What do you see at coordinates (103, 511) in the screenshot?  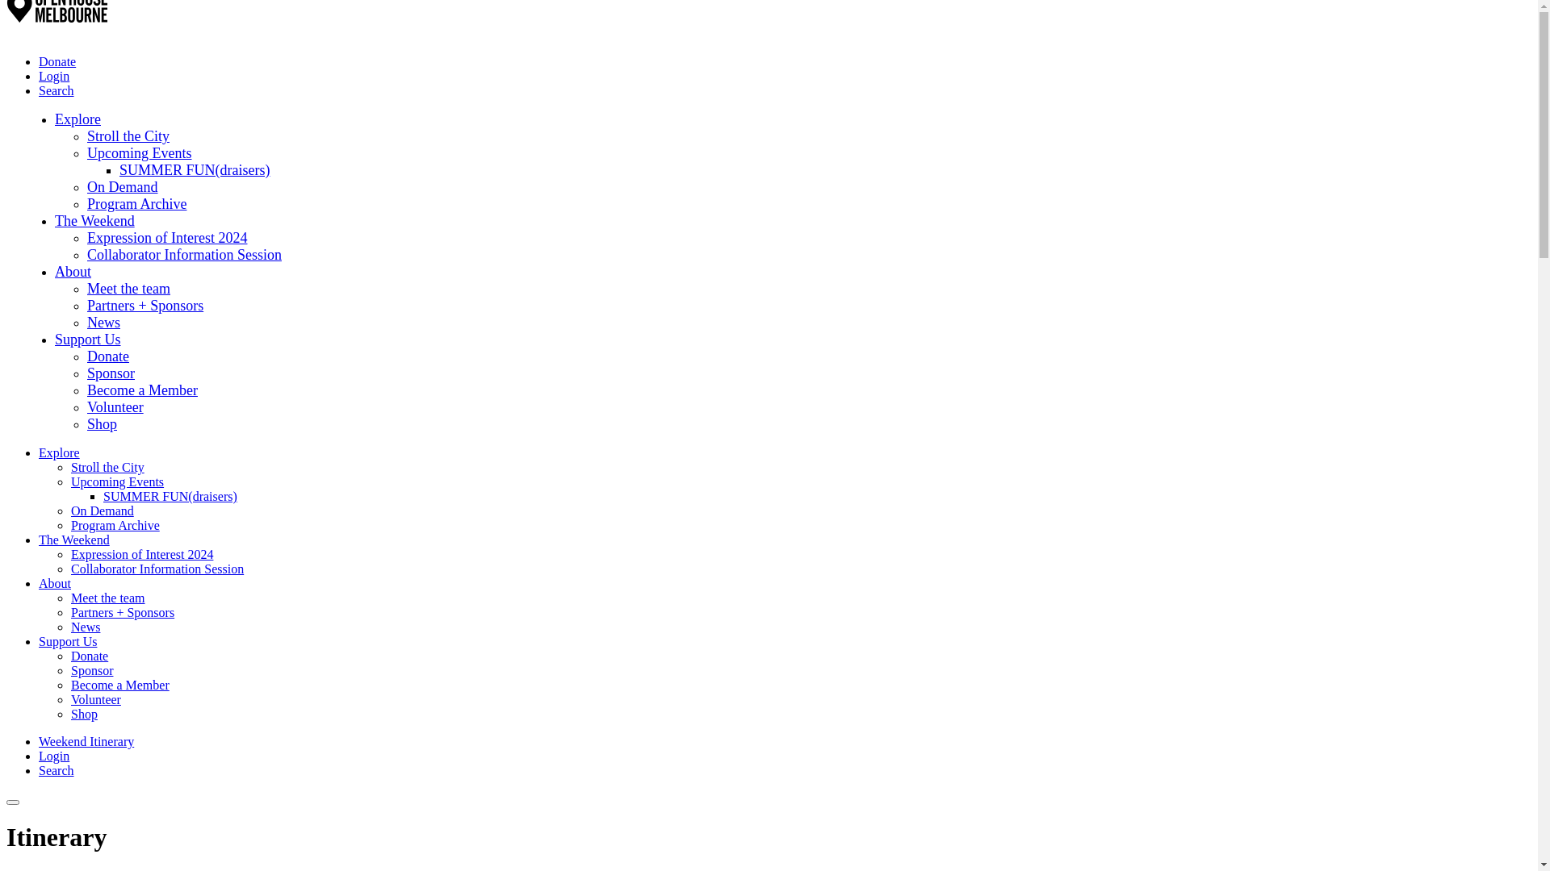 I see `On Demand` at bounding box center [103, 511].